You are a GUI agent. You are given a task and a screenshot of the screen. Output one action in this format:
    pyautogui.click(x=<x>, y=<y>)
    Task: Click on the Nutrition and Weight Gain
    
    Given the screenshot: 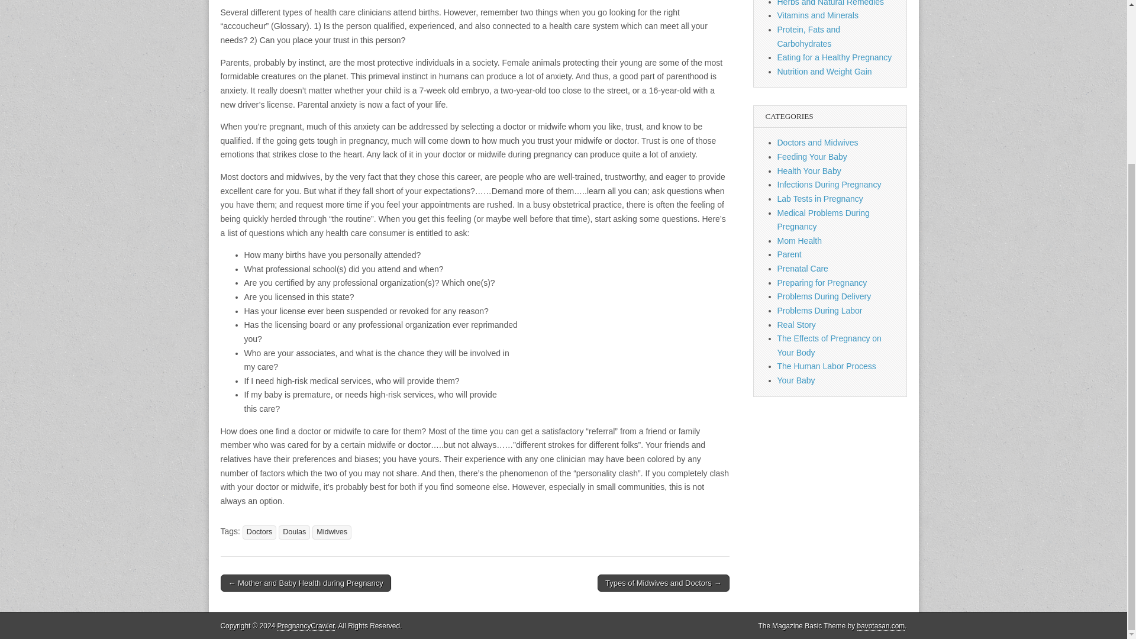 What is the action you would take?
    pyautogui.click(x=825, y=71)
    